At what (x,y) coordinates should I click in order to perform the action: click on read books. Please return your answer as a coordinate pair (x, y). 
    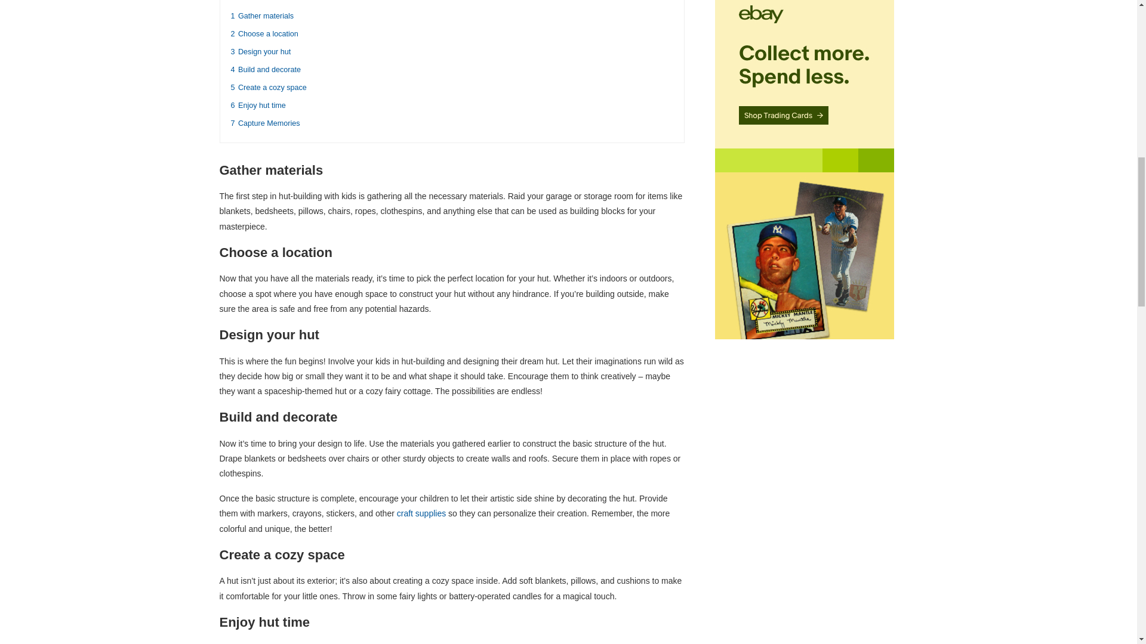
    Looking at the image, I should click on (658, 643).